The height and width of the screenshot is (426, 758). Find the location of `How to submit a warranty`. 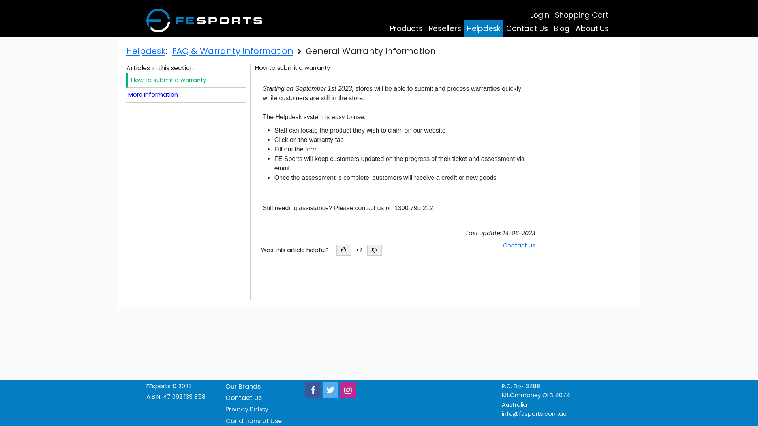

How to submit a warranty is located at coordinates (186, 80).